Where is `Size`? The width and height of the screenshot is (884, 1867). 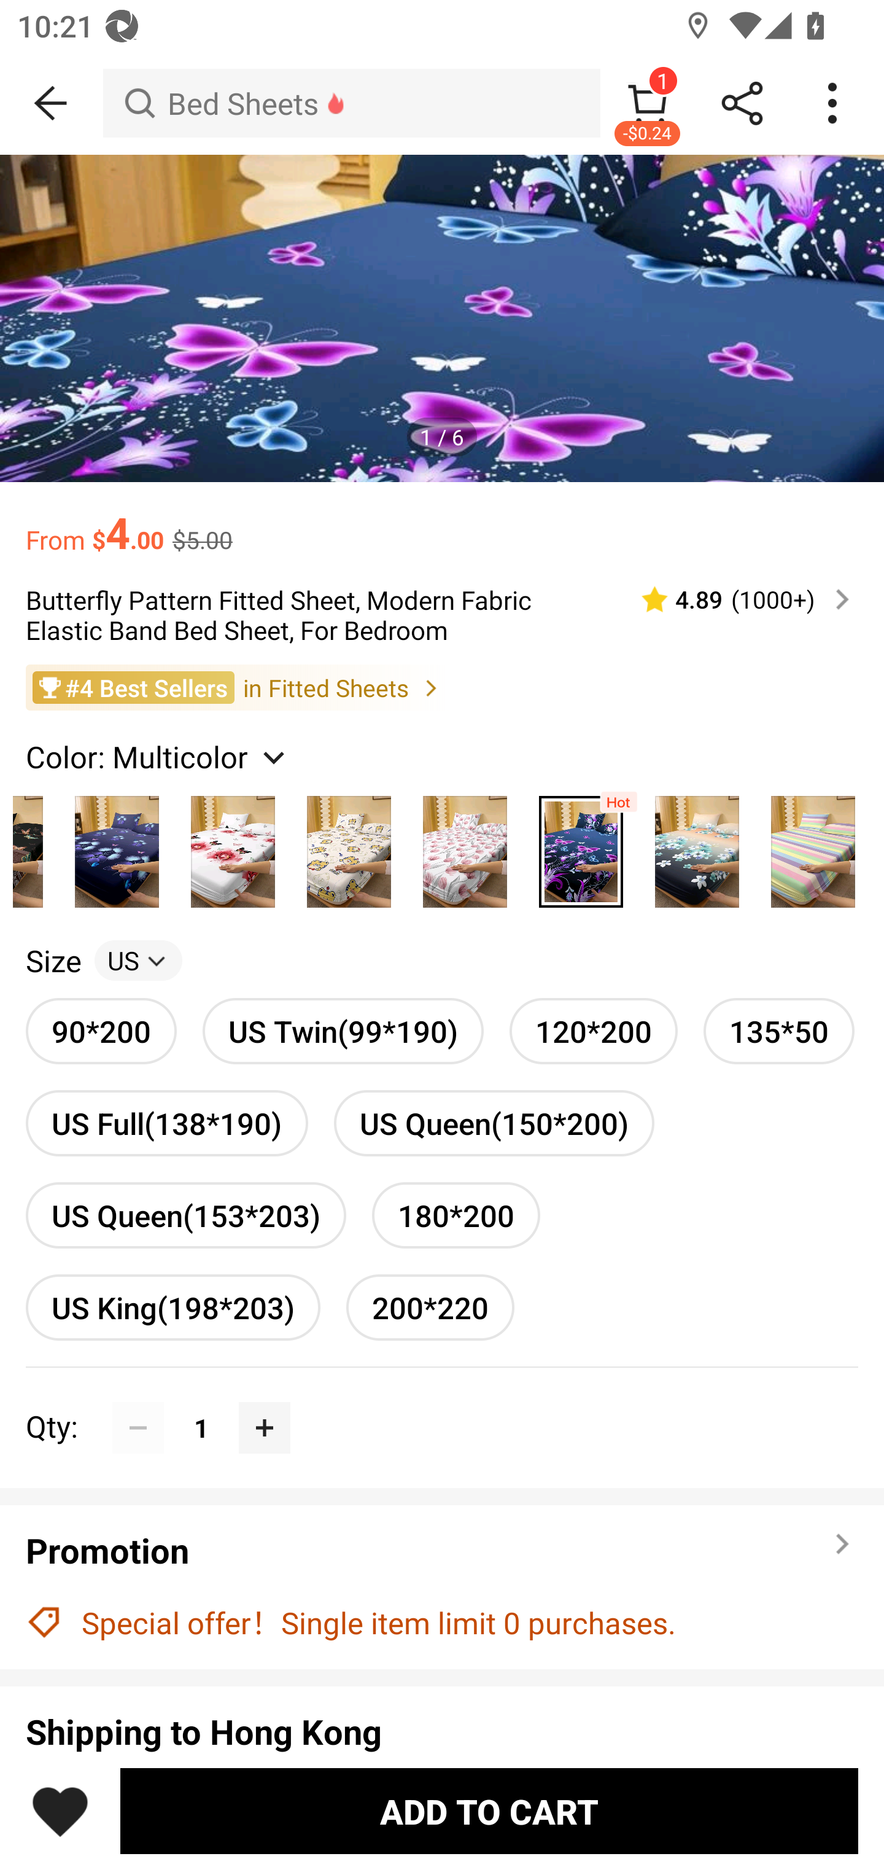 Size is located at coordinates (53, 961).